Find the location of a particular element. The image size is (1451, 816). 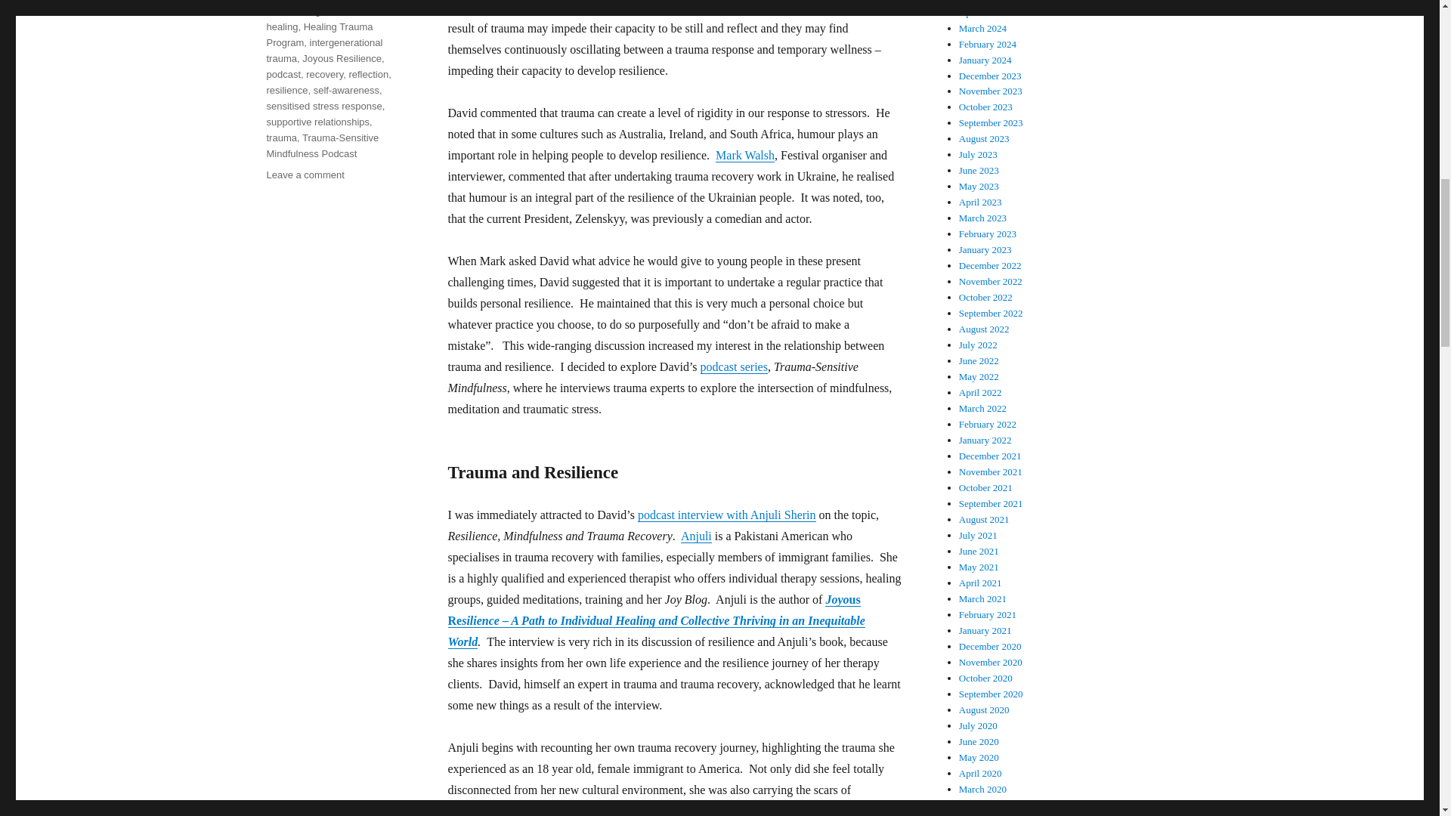

podcast series is located at coordinates (734, 366).